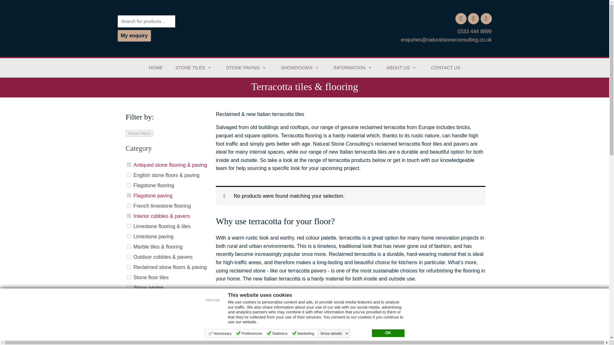 The image size is (614, 345). I want to click on HOME, so click(155, 68).